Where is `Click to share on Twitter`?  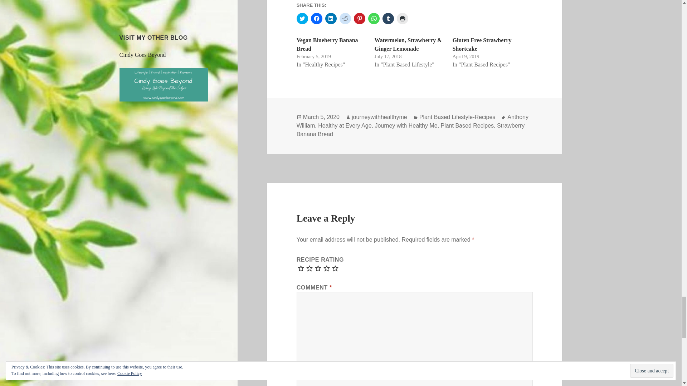 Click to share on Twitter is located at coordinates (302, 19).